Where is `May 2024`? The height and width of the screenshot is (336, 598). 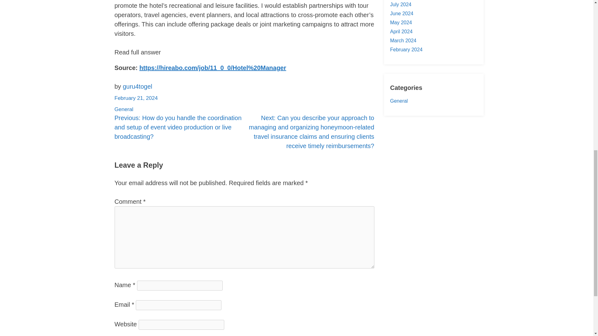 May 2024 is located at coordinates (401, 22).